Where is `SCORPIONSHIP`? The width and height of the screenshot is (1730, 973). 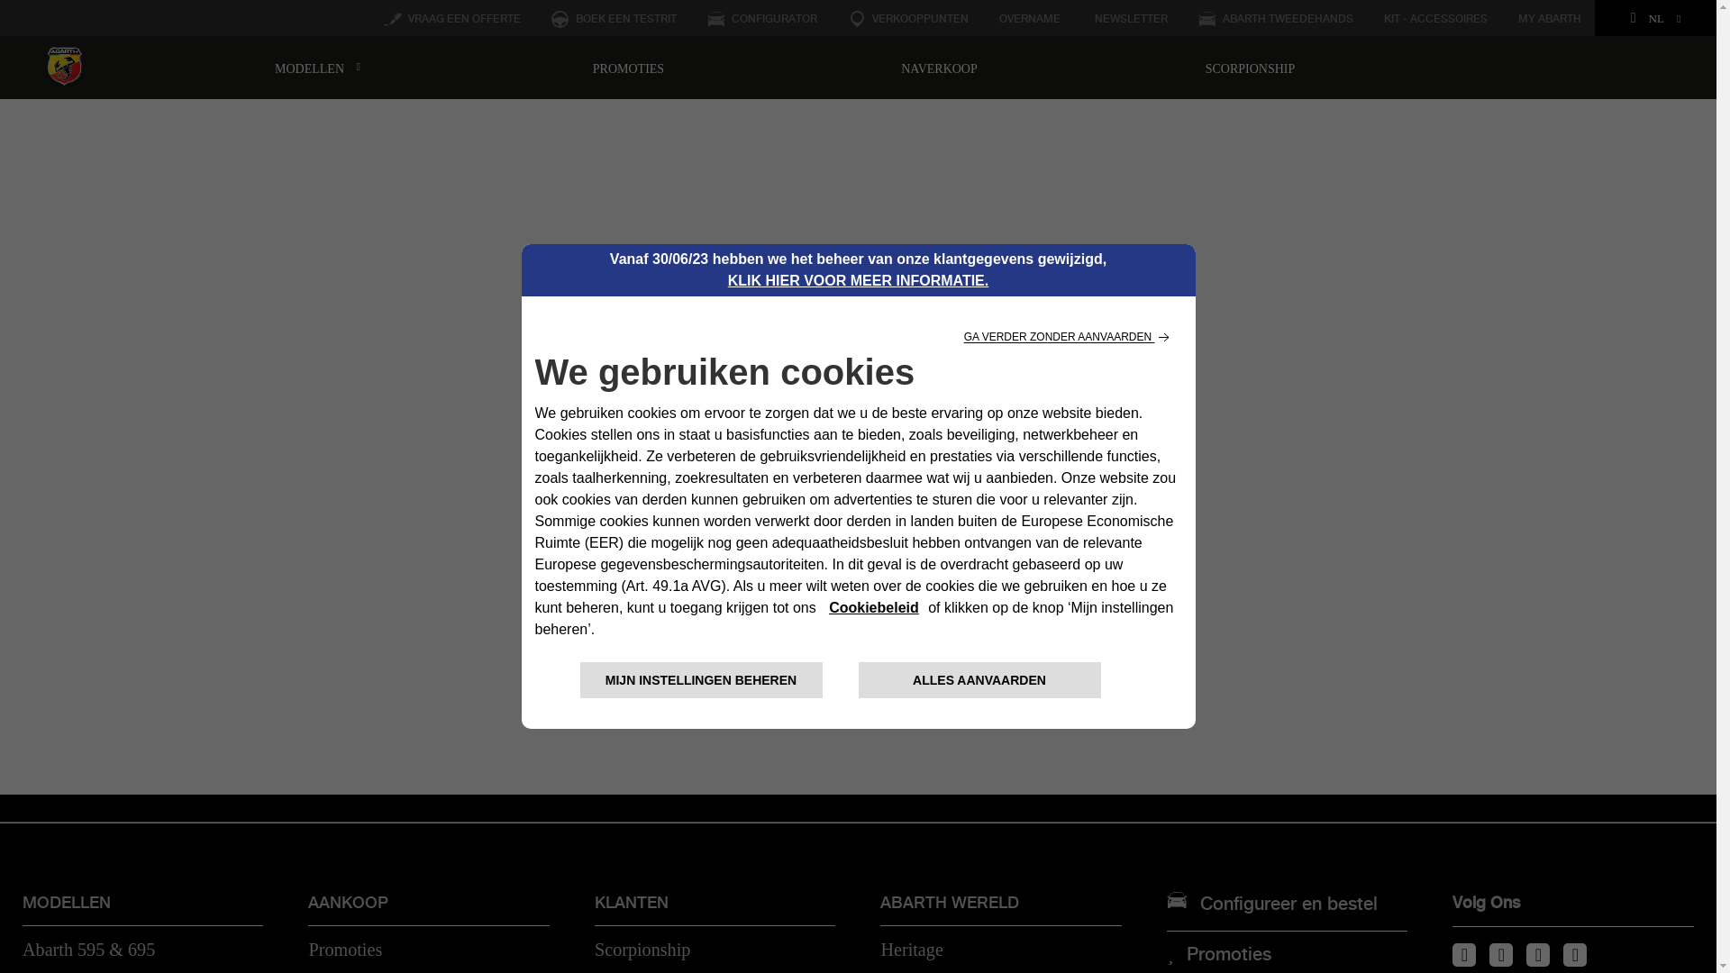
SCORPIONSHIP is located at coordinates (1251, 69).